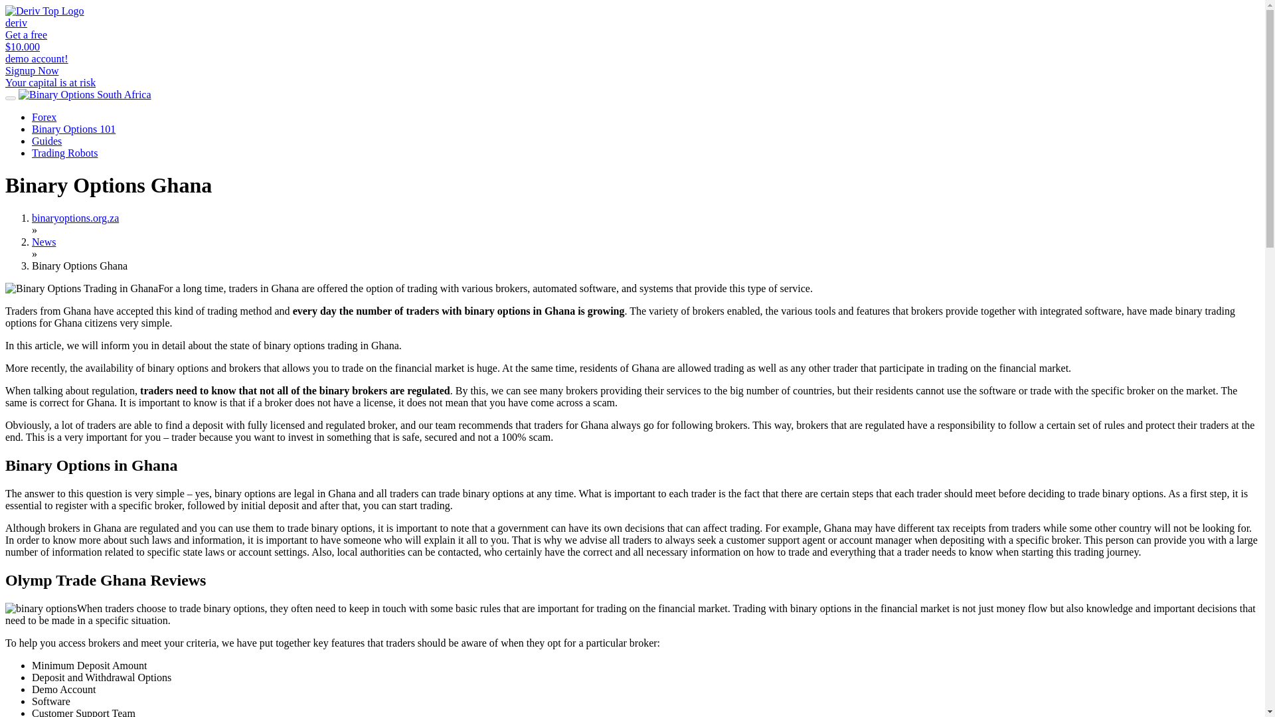 The image size is (1275, 717). I want to click on binaryoptions.org.za, so click(75, 218).